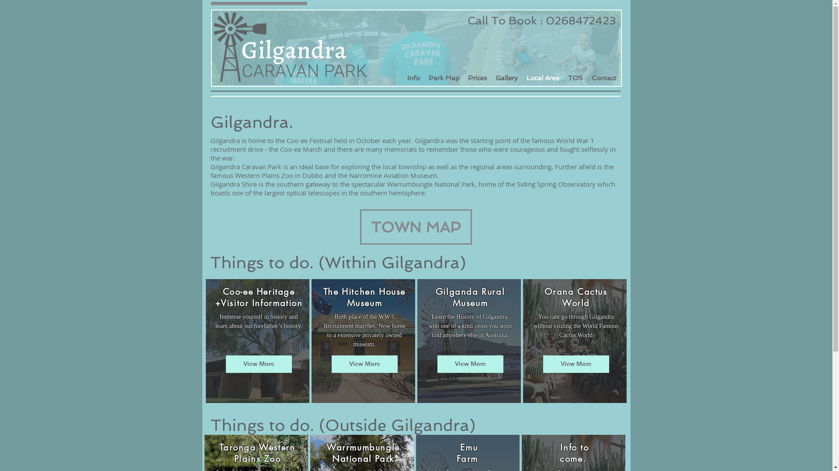  What do you see at coordinates (416, 227) in the screenshot?
I see `TOWN MAP` at bounding box center [416, 227].